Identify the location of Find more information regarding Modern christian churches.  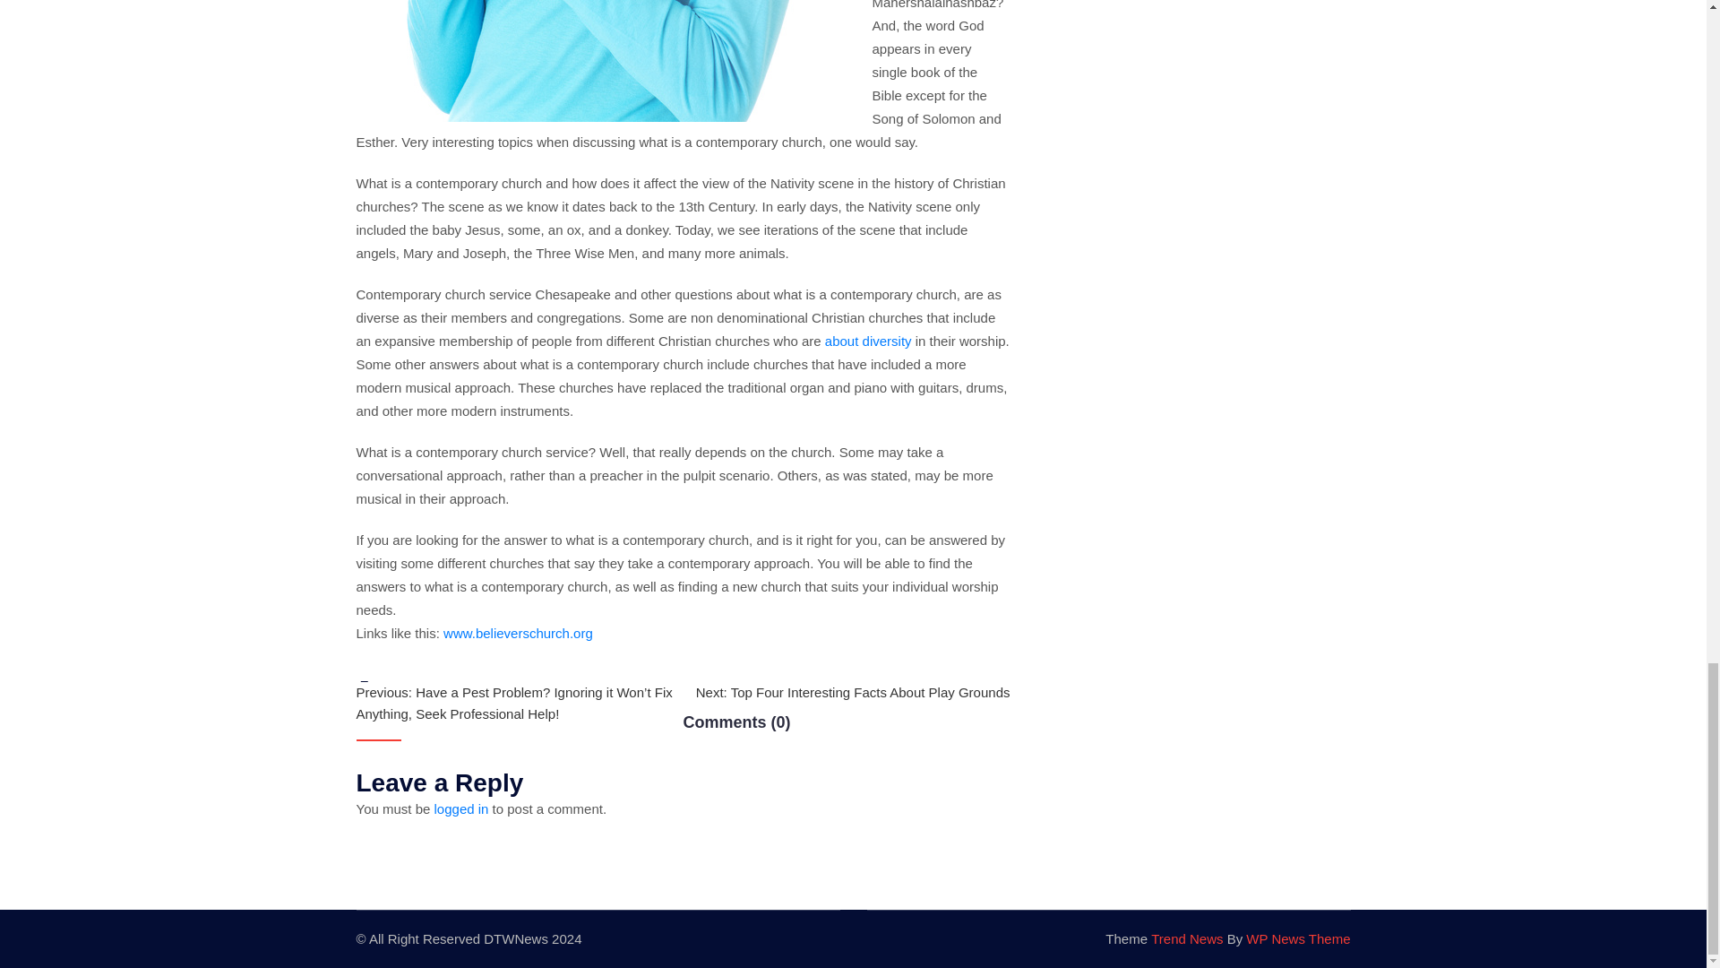
(868, 341).